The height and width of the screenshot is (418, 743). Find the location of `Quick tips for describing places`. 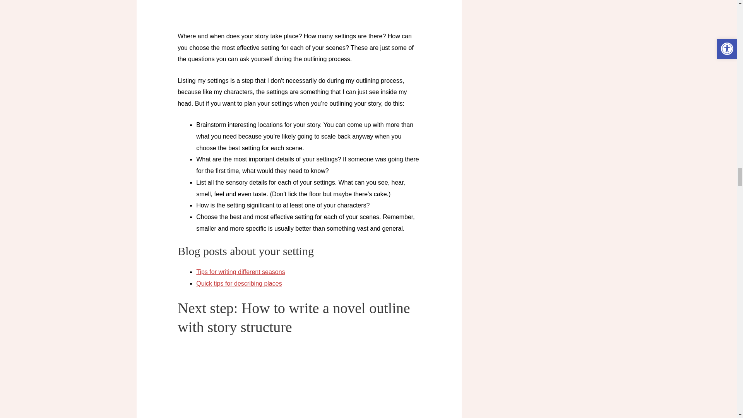

Quick tips for describing places is located at coordinates (238, 283).